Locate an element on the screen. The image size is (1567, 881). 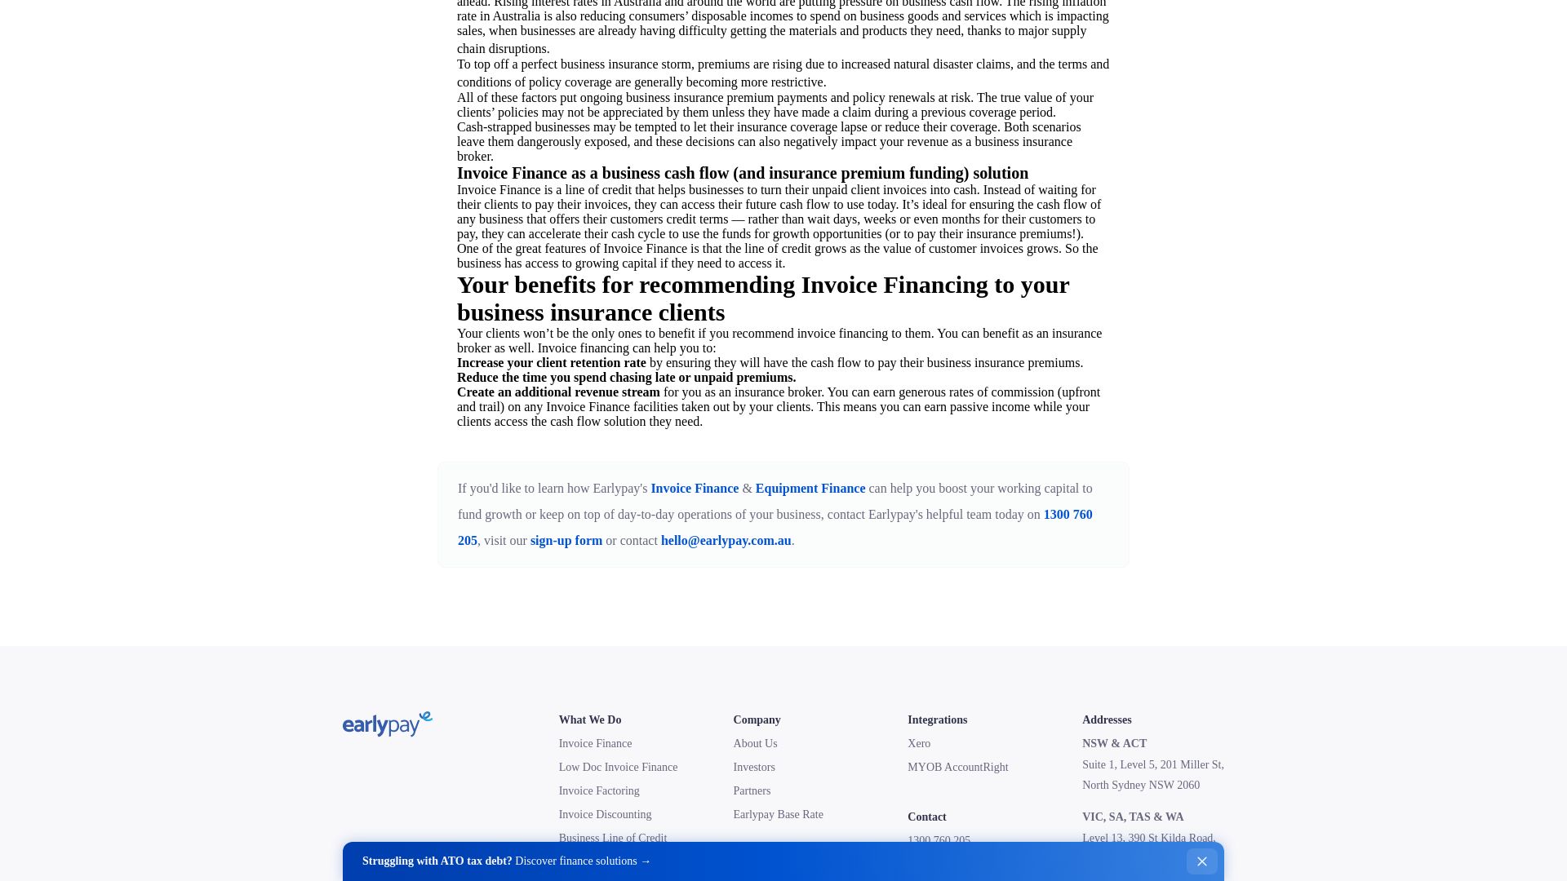
MYOB AccountRight is located at coordinates (957, 767).